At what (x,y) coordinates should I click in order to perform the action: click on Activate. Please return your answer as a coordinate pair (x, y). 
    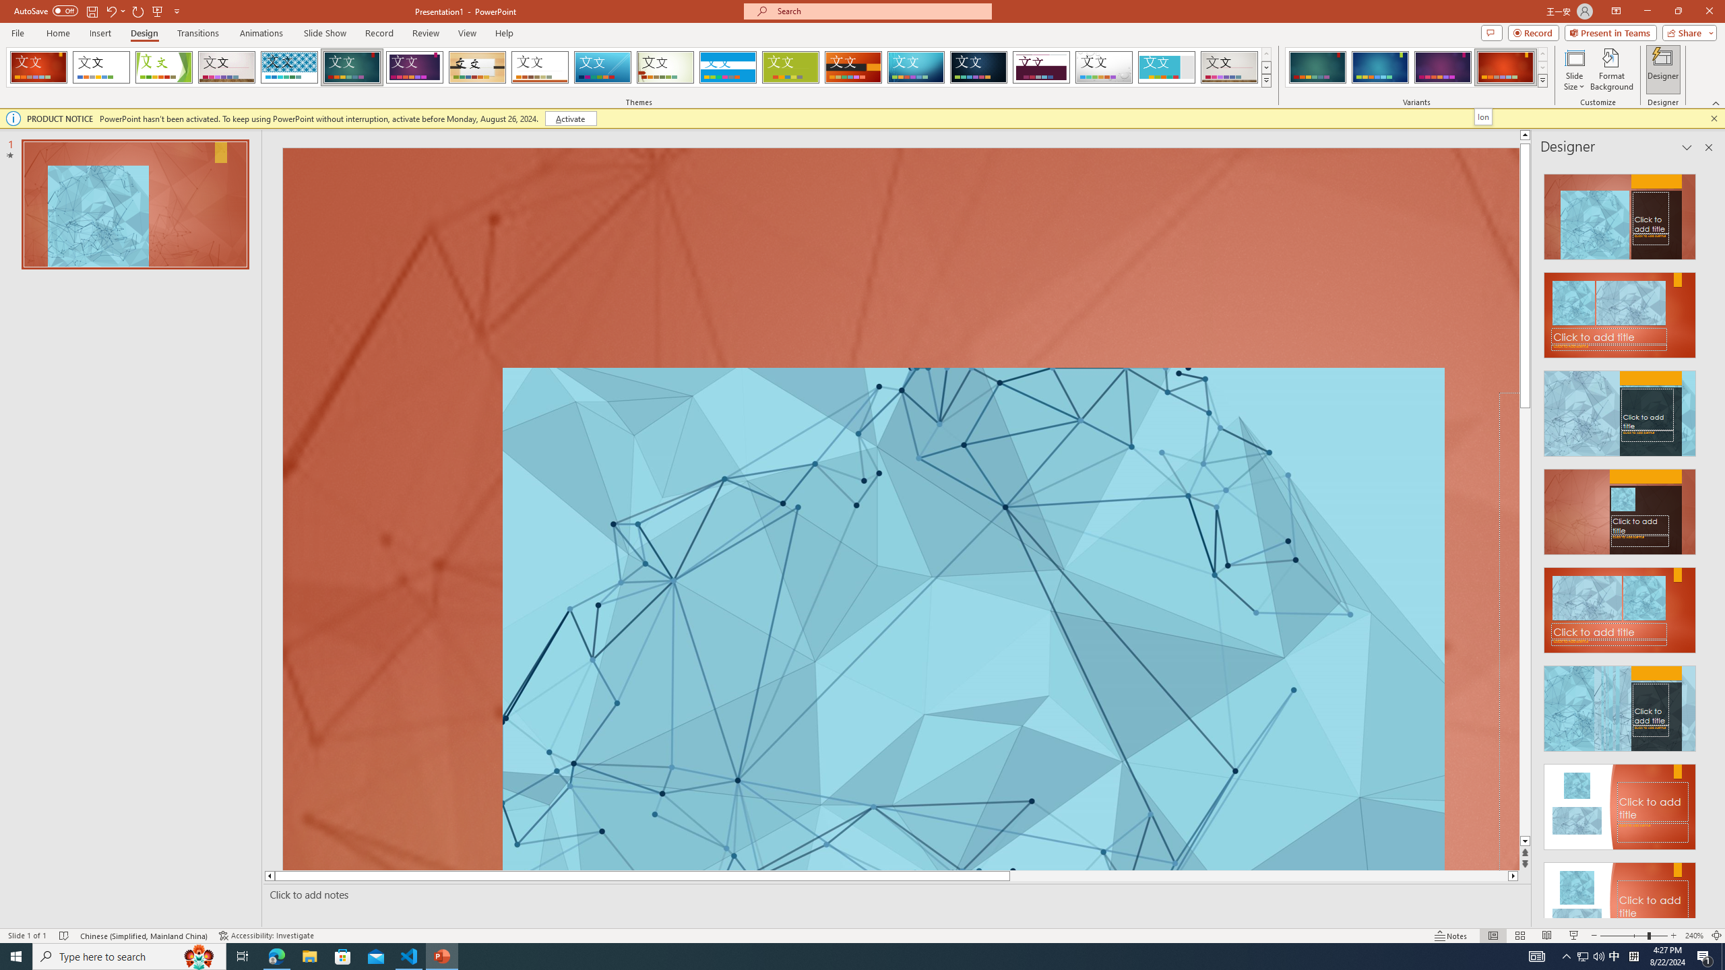
    Looking at the image, I should click on (570, 119).